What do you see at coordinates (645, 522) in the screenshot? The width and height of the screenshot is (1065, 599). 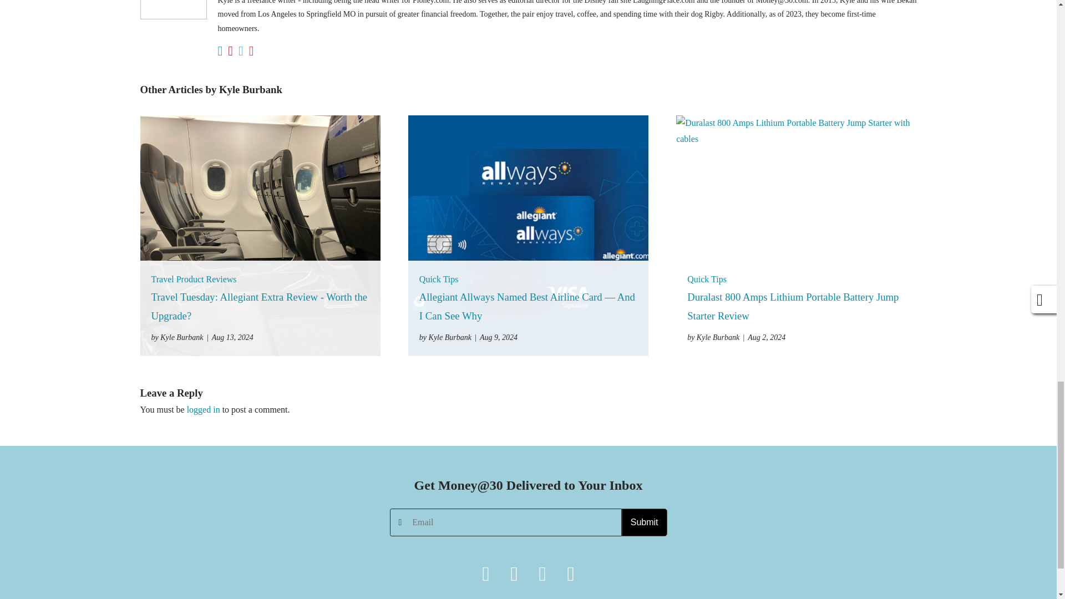 I see `Submit` at bounding box center [645, 522].